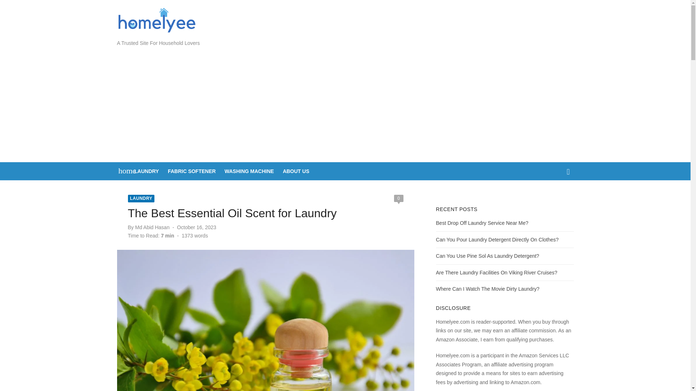 Image resolution: width=696 pixels, height=391 pixels. What do you see at coordinates (196, 227) in the screenshot?
I see `October 16, 2023` at bounding box center [196, 227].